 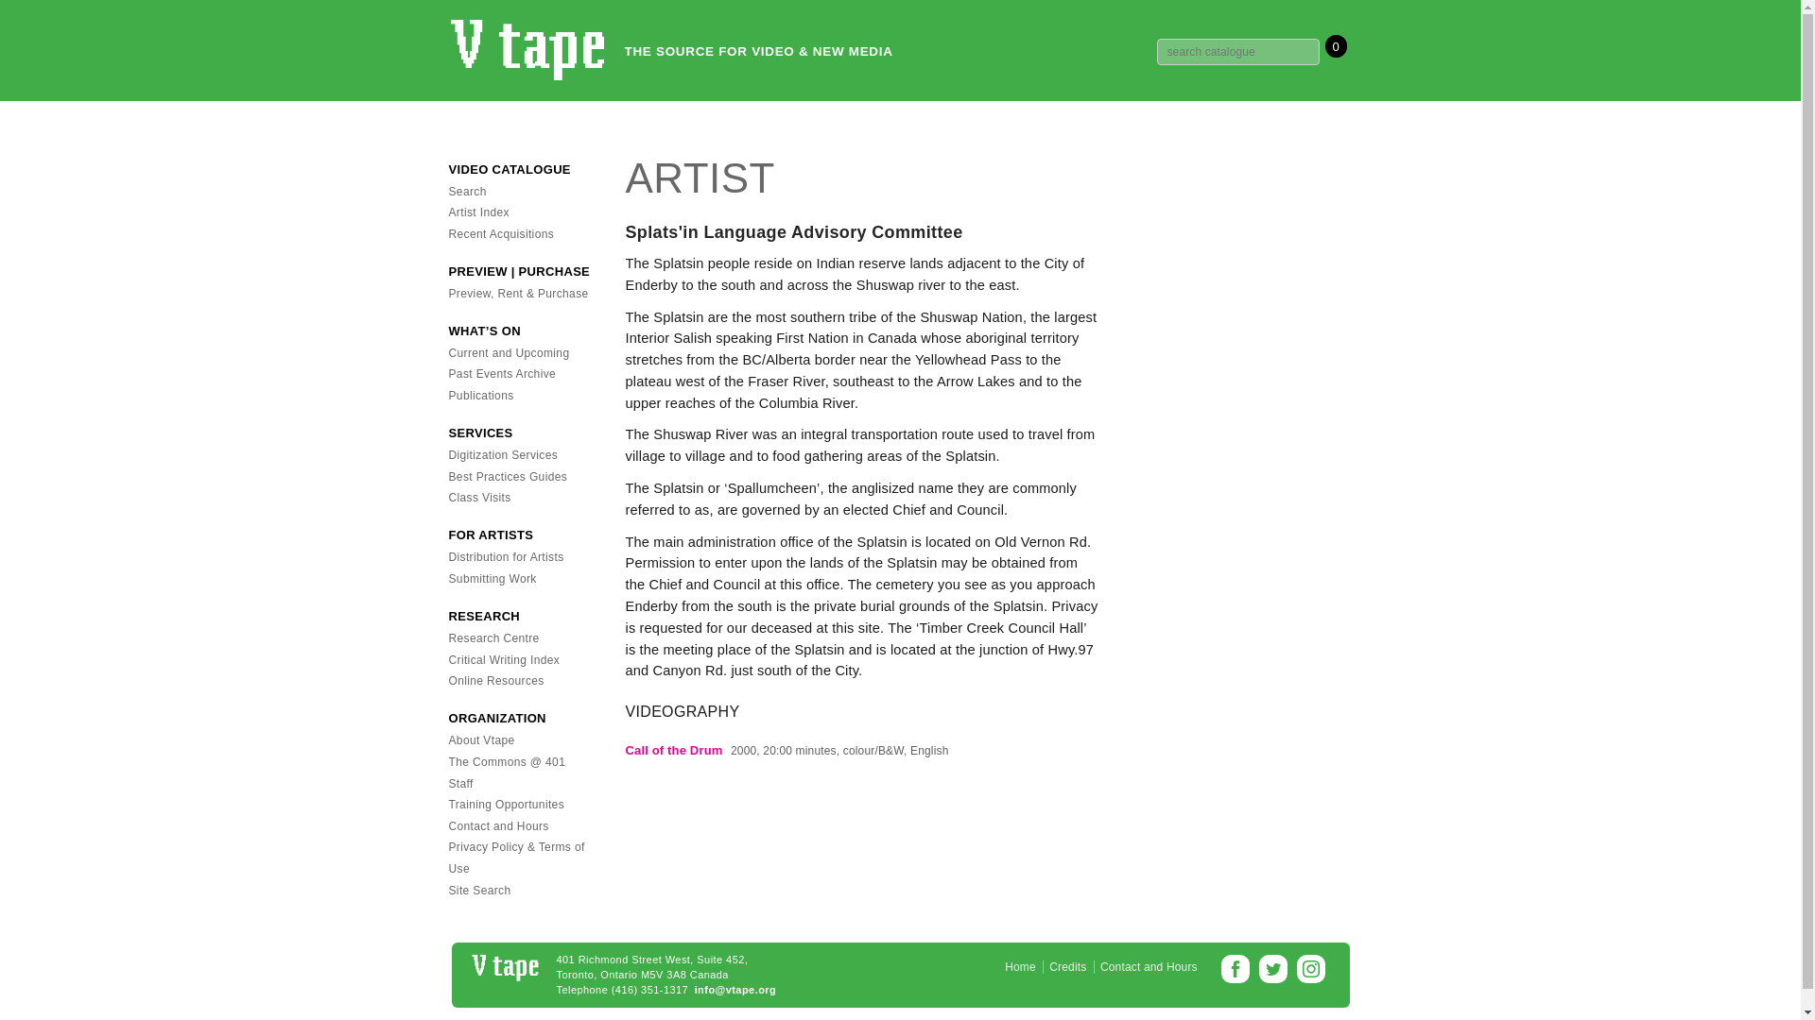 What do you see at coordinates (1238, 52) in the screenshot?
I see `Search catalogue:` at bounding box center [1238, 52].